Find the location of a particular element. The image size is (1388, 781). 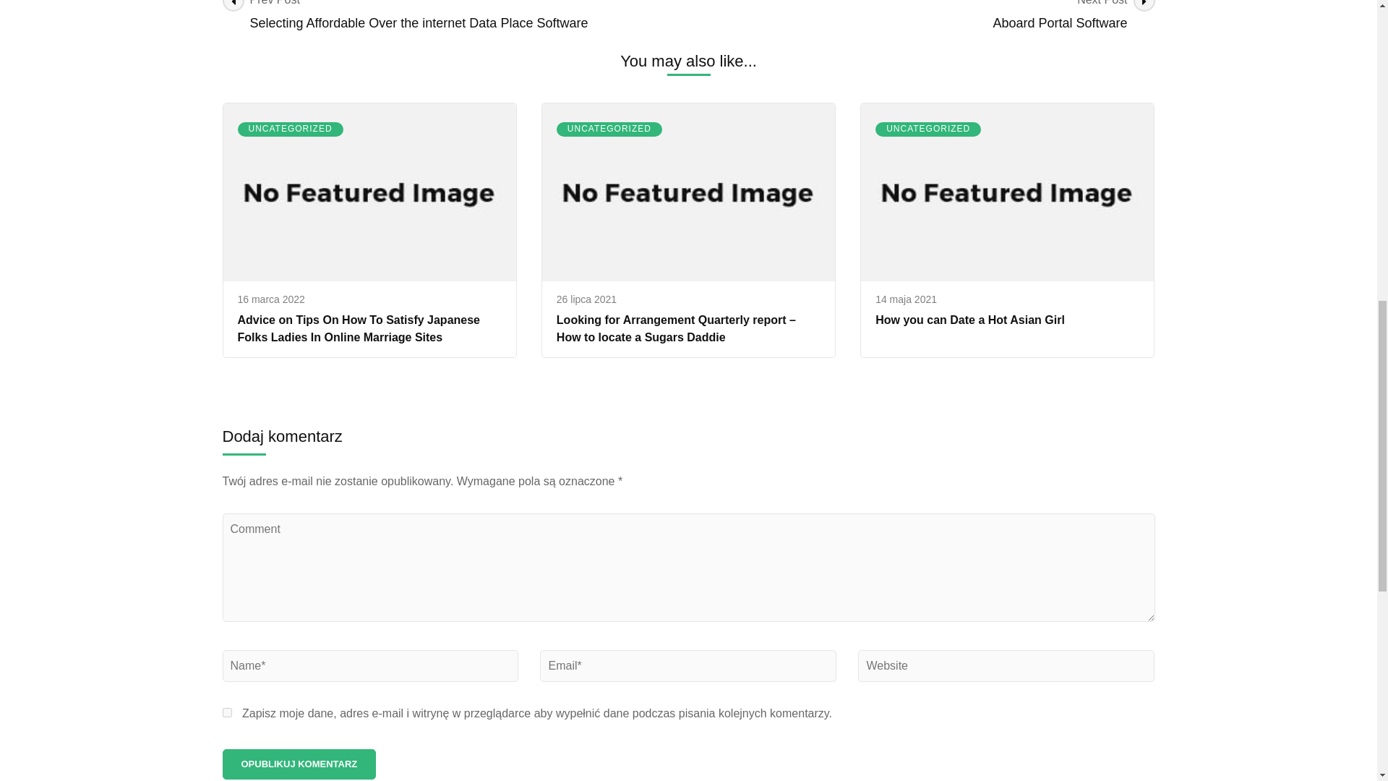

UNCATEGORIZED is located at coordinates (586, 299).